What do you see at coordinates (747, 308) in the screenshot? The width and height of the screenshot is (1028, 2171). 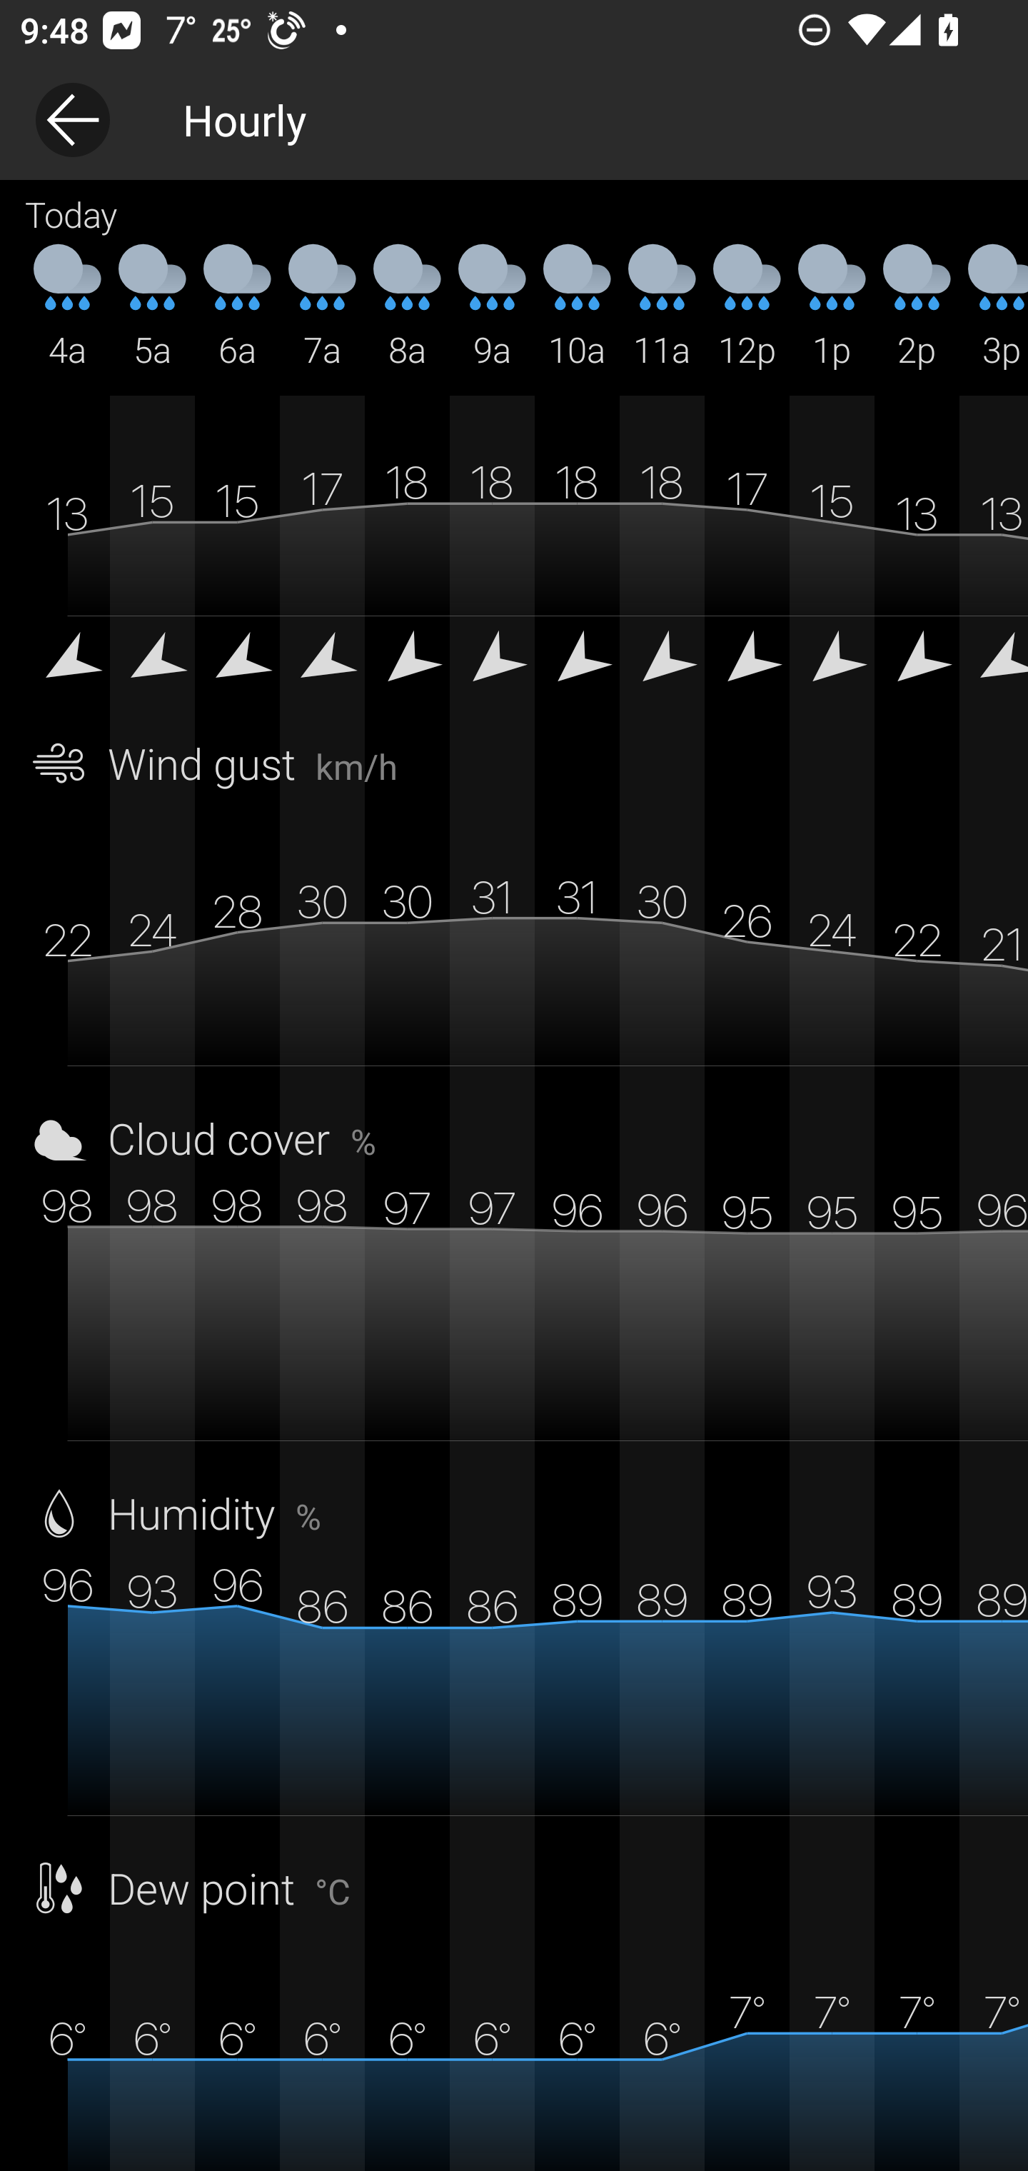 I see `12p` at bounding box center [747, 308].